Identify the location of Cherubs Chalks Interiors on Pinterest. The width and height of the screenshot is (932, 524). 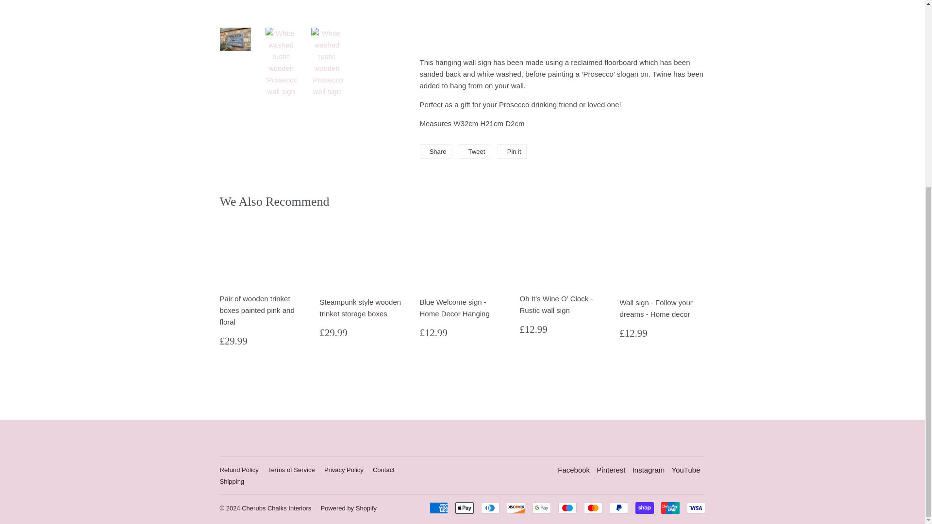
(611, 470).